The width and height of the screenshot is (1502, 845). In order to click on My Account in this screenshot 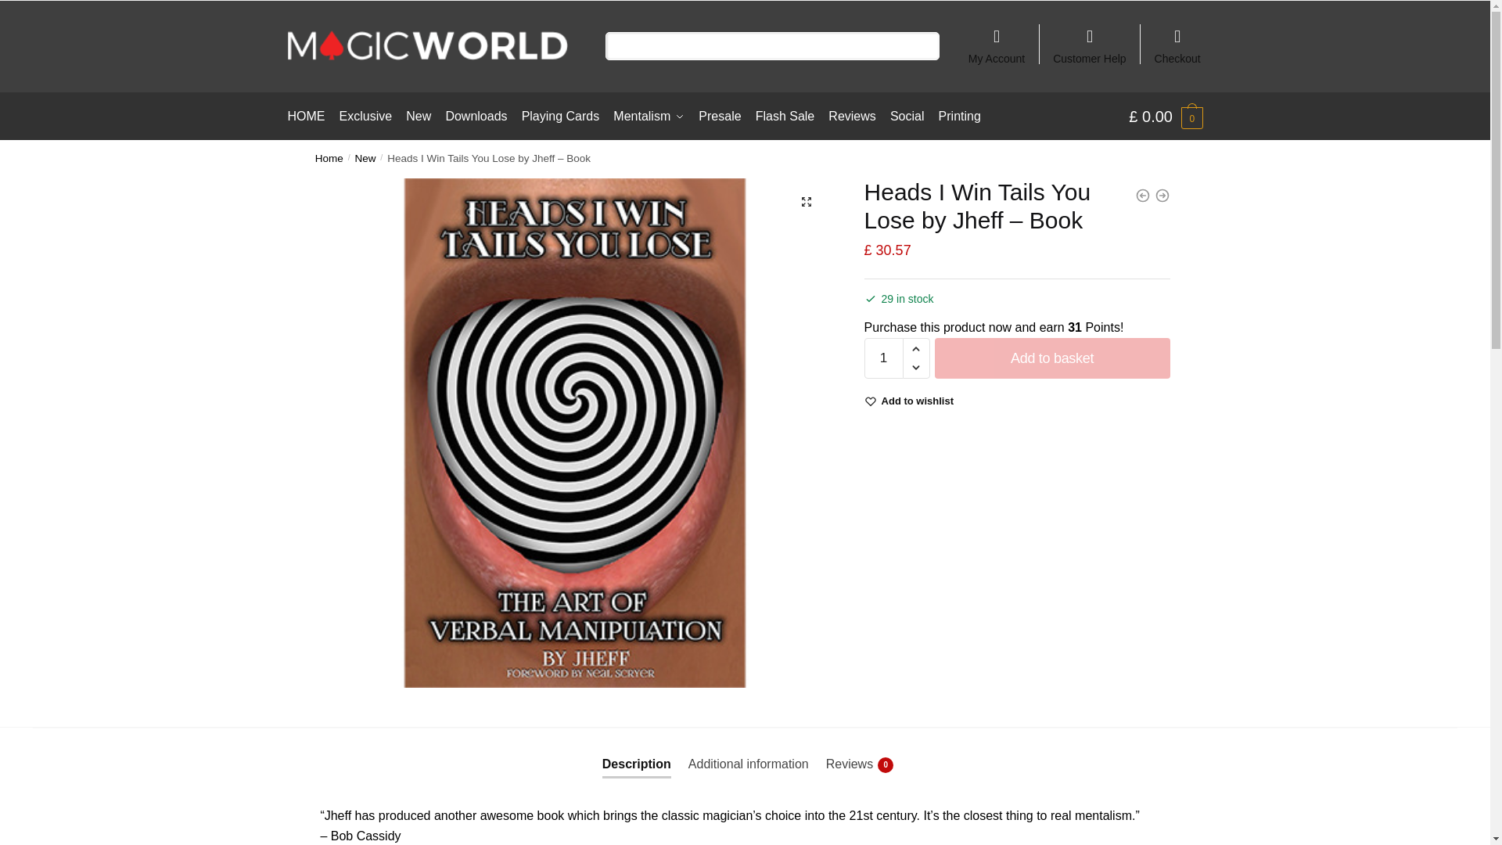, I will do `click(997, 39)`.